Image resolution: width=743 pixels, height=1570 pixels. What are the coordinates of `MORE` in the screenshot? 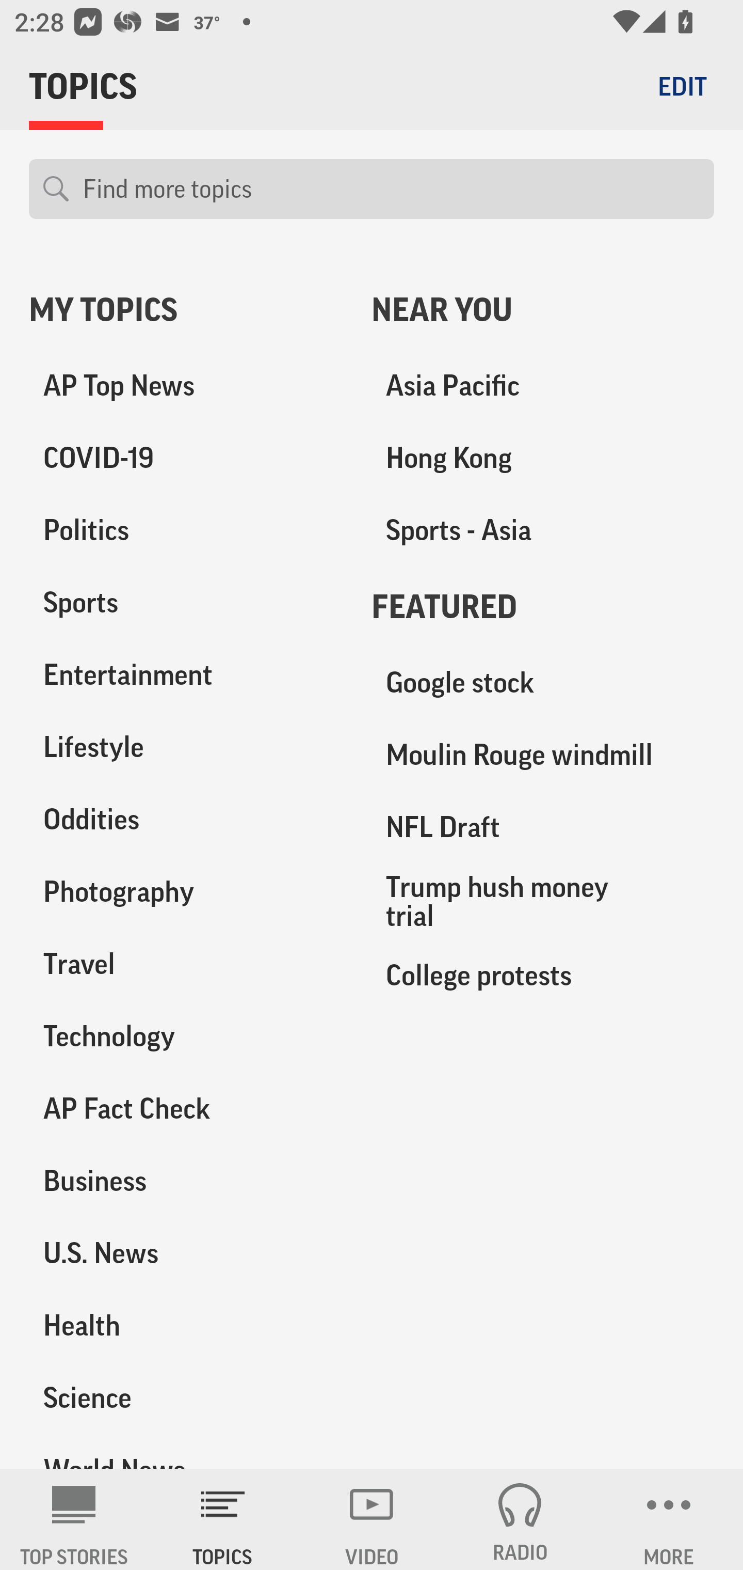 It's located at (669, 1519).